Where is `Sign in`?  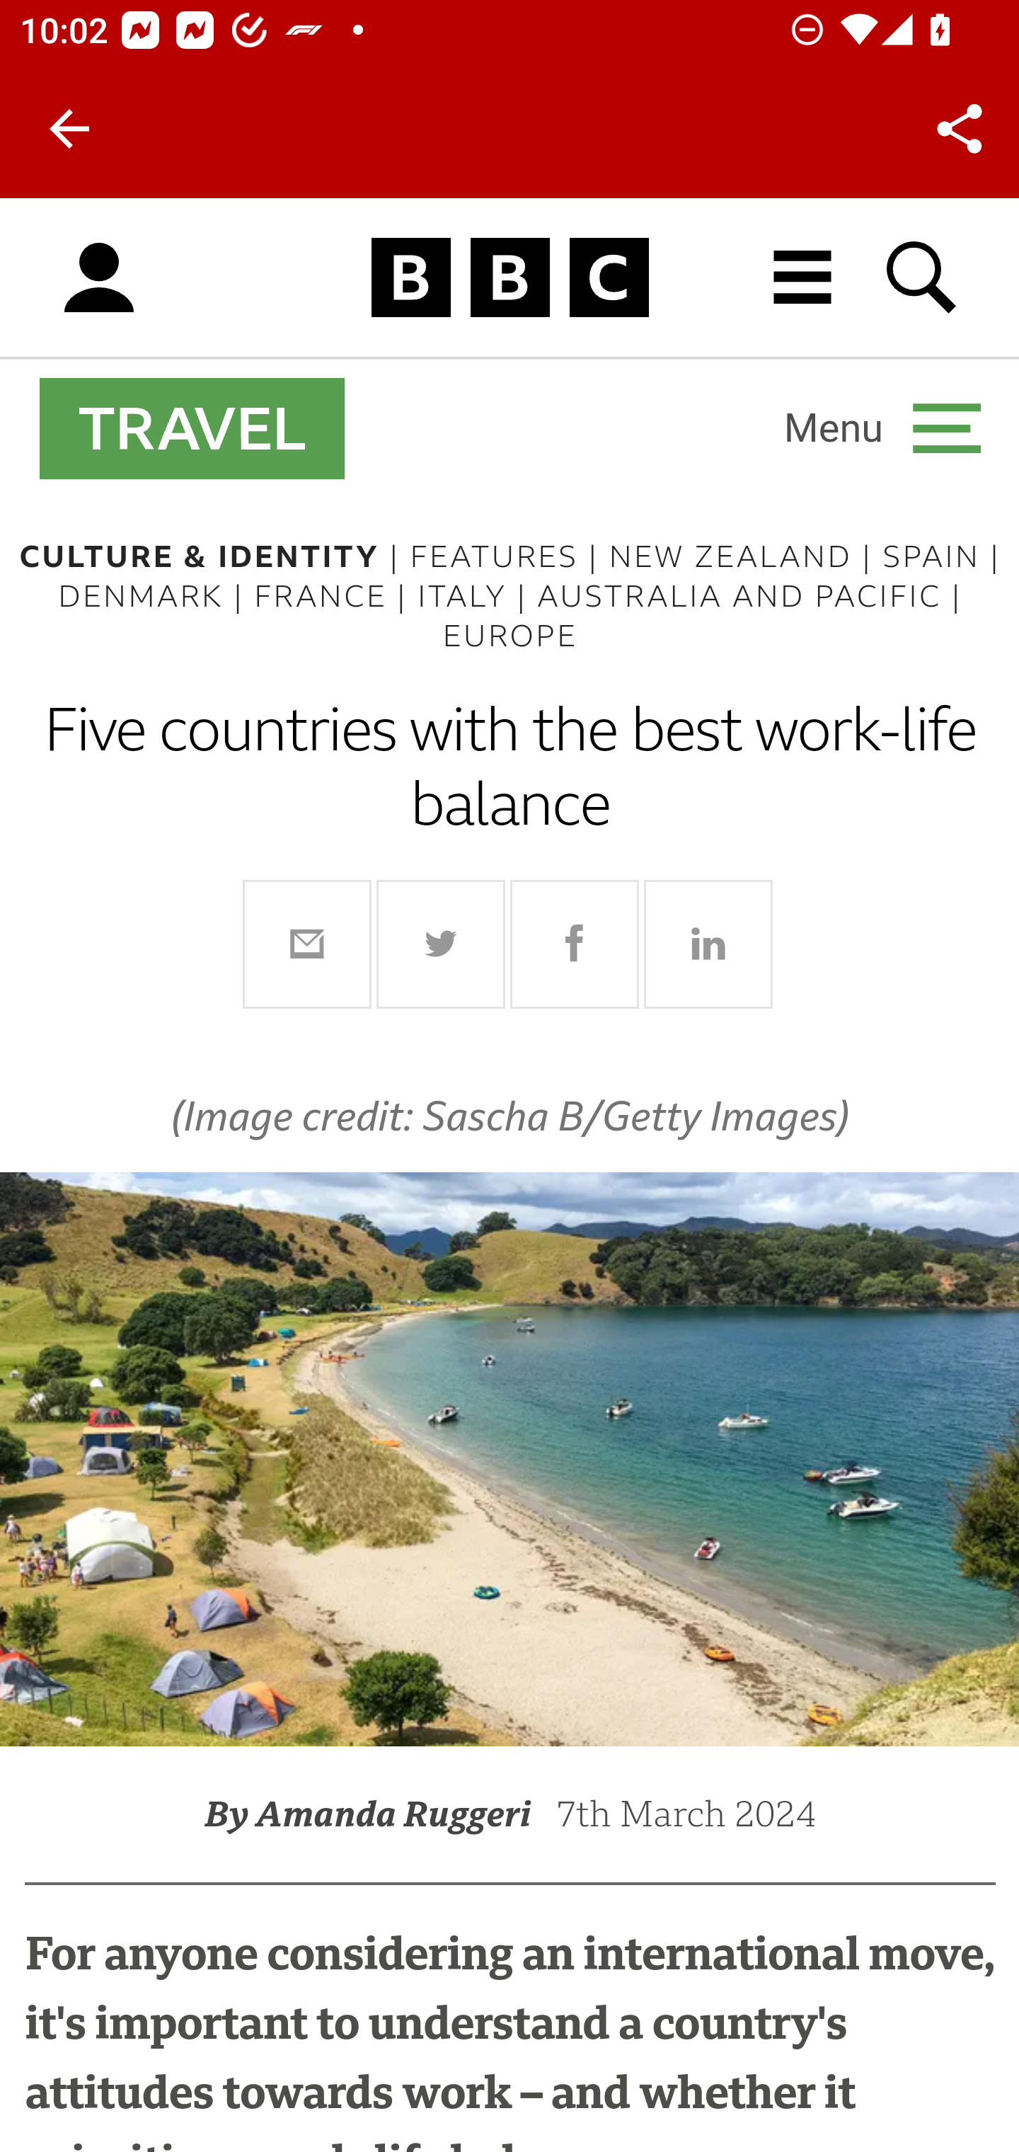
Sign in is located at coordinates (99, 278).